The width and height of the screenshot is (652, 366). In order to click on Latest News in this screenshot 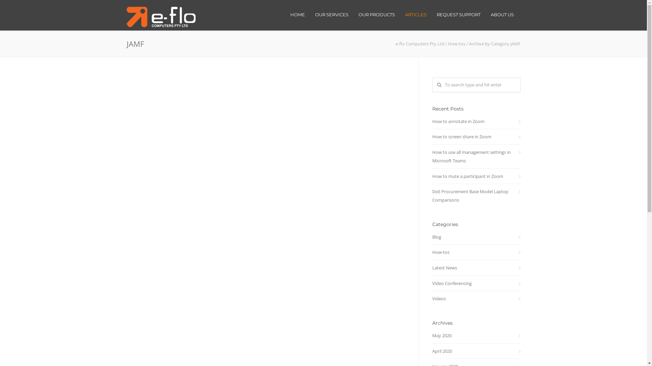, I will do `click(476, 268)`.